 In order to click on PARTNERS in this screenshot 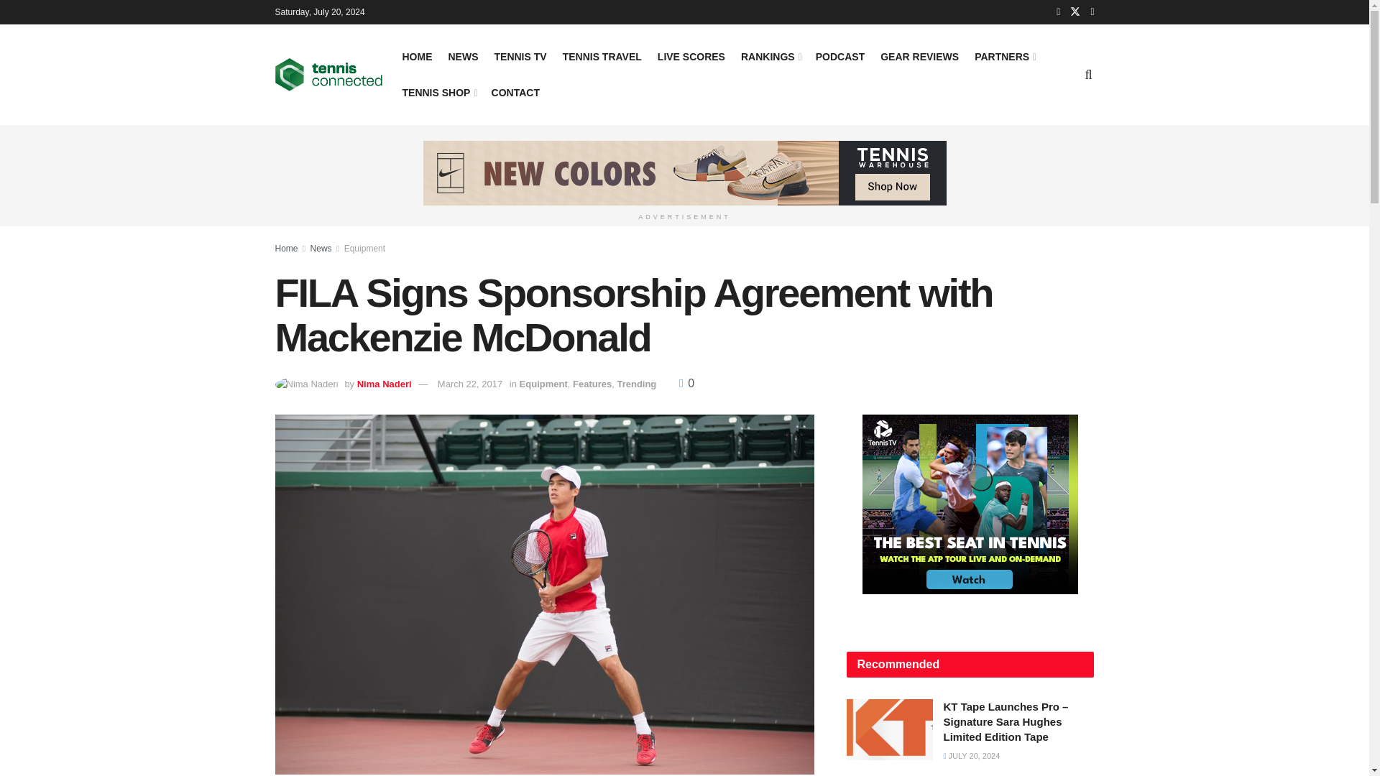, I will do `click(1003, 56)`.